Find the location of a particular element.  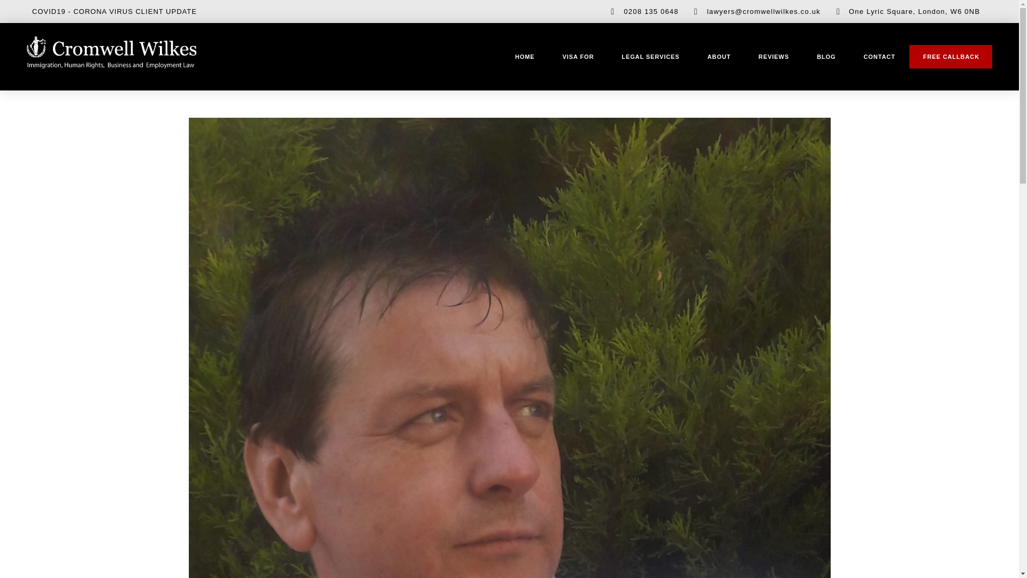

FREE CALLBACK is located at coordinates (951, 57).